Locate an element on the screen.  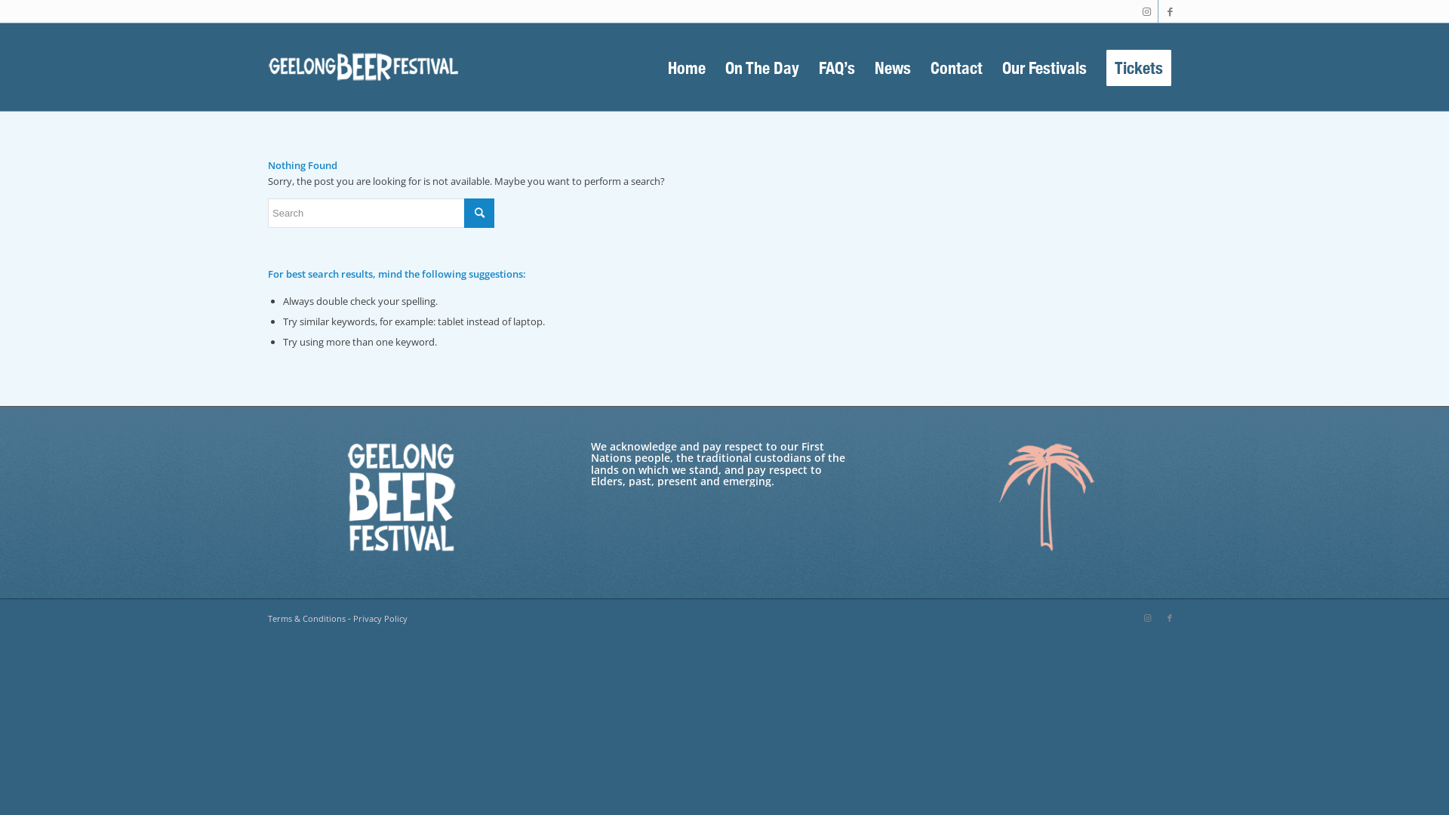
Instagram is located at coordinates (1147, 618).